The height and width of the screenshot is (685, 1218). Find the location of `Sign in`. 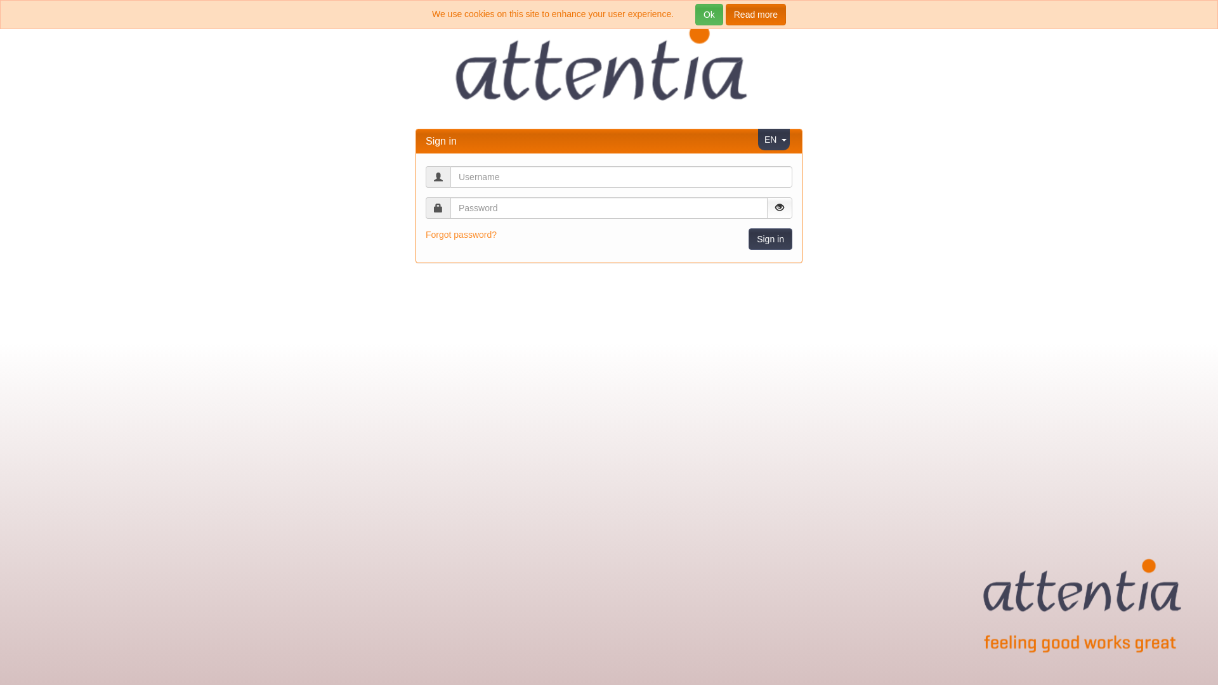

Sign in is located at coordinates (770, 239).